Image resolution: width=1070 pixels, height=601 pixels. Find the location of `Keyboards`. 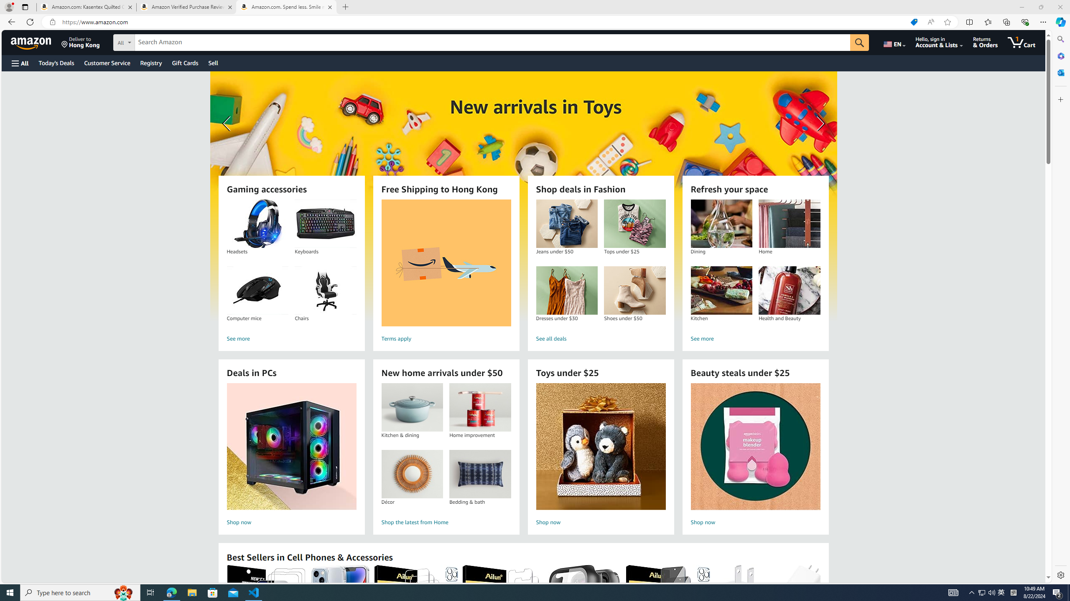

Keyboards is located at coordinates (326, 224).